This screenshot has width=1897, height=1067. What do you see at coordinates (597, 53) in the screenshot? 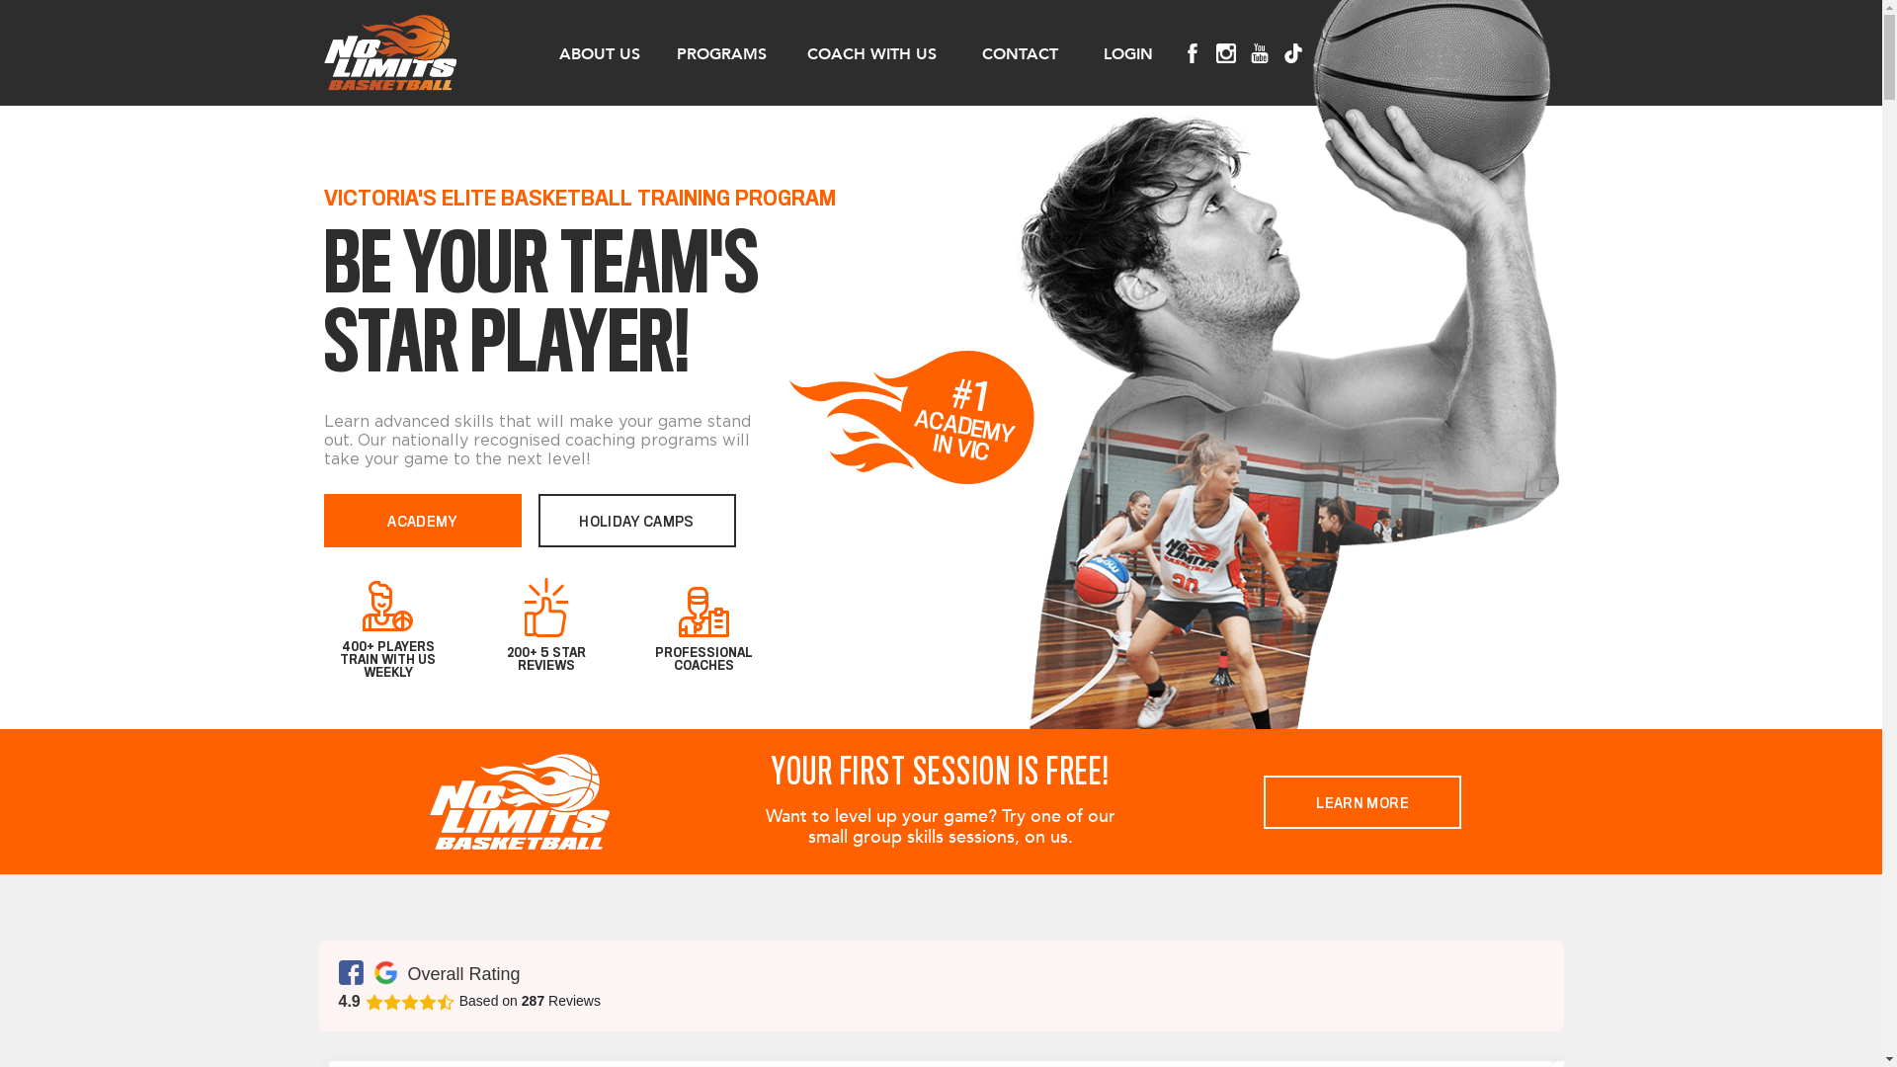
I see `ABOUT US` at bounding box center [597, 53].